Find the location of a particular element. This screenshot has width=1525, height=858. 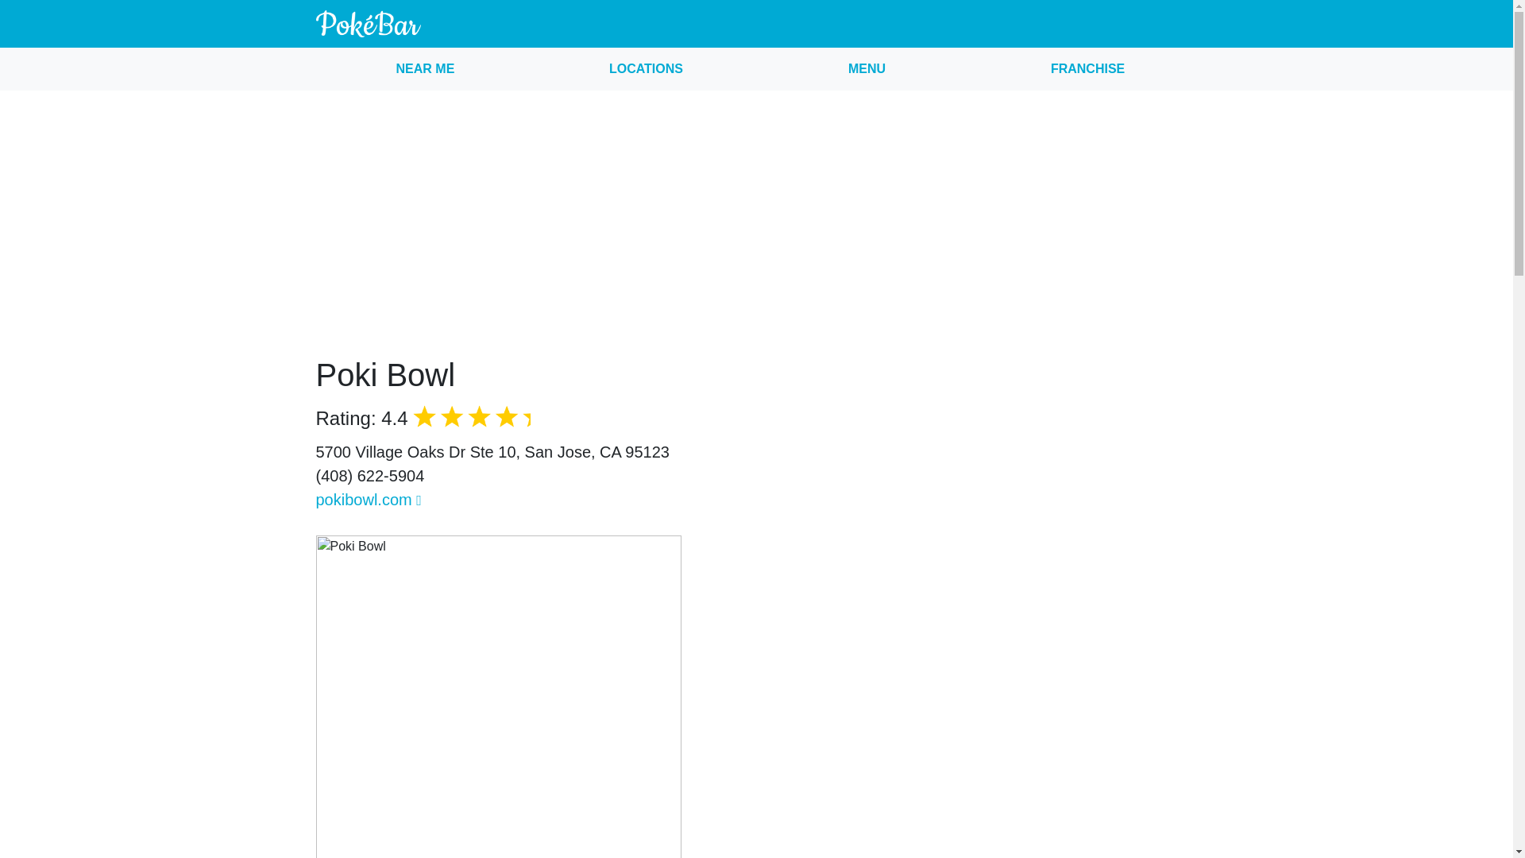

MENU is located at coordinates (867, 69).